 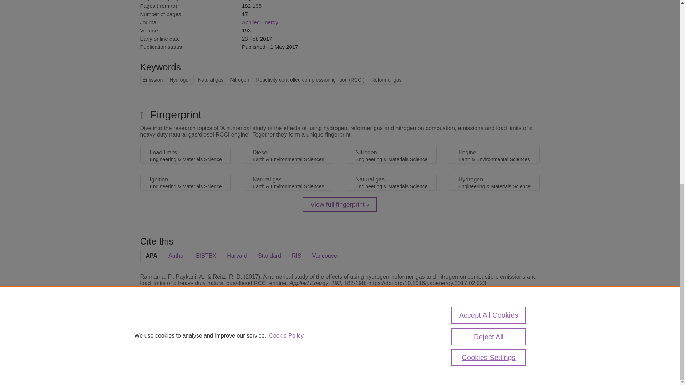 What do you see at coordinates (260, 22) in the screenshot?
I see `Applied Energy` at bounding box center [260, 22].